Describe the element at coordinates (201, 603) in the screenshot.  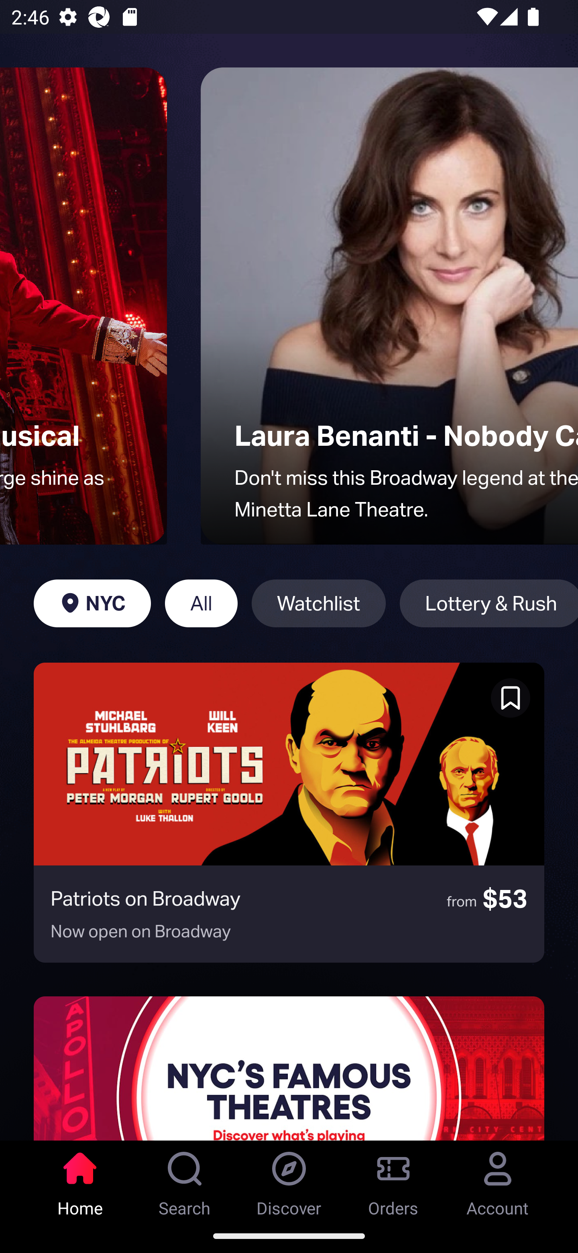
I see `All` at that location.